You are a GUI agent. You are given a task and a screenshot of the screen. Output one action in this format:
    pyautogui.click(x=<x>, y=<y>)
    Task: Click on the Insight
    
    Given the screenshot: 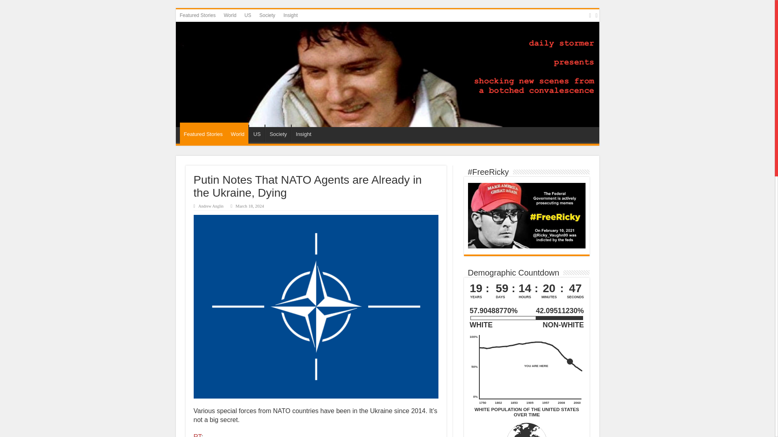 What is the action you would take?
    pyautogui.click(x=303, y=133)
    